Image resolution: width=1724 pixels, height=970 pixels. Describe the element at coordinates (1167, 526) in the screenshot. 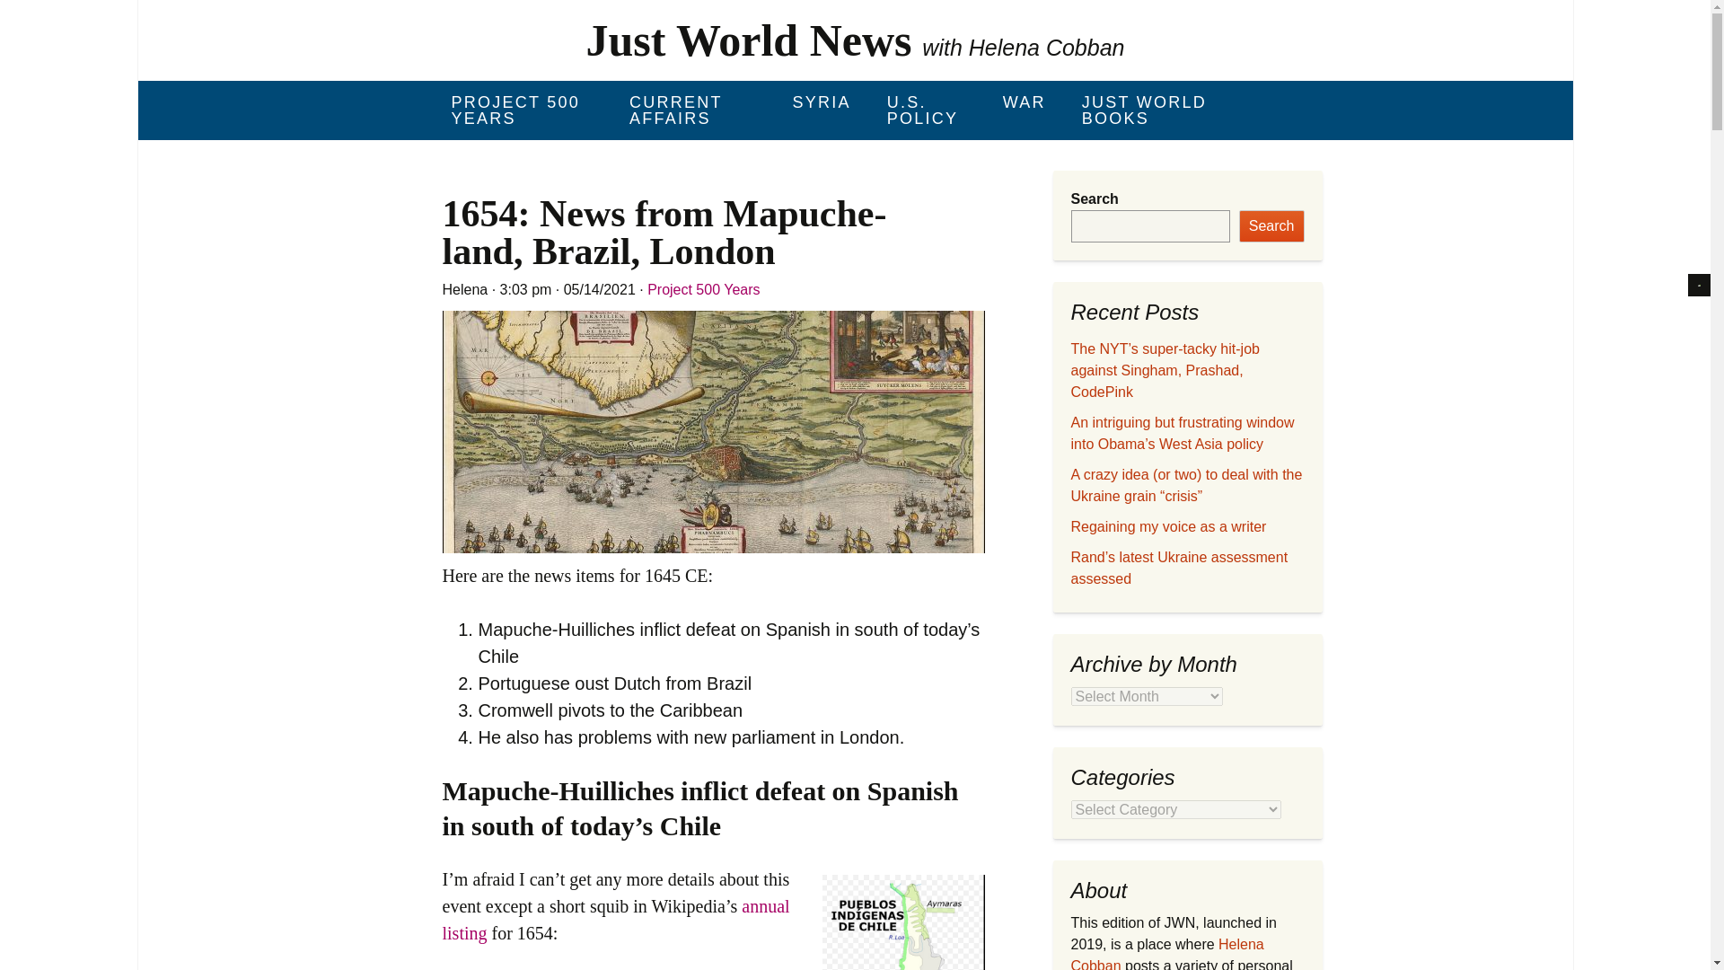

I see `Regaining my voice as a writer` at that location.